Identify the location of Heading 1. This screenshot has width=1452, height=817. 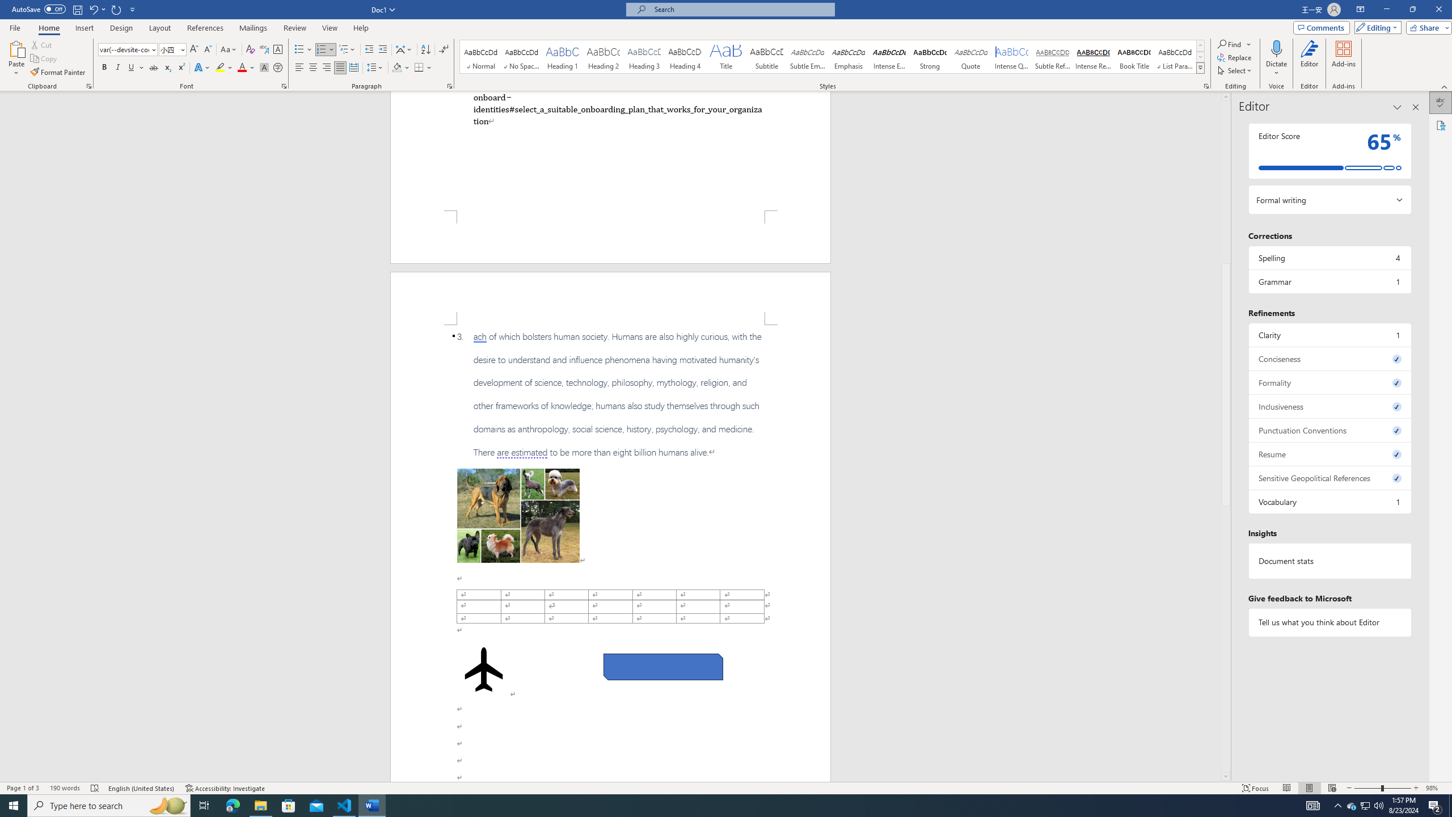
(563, 57).